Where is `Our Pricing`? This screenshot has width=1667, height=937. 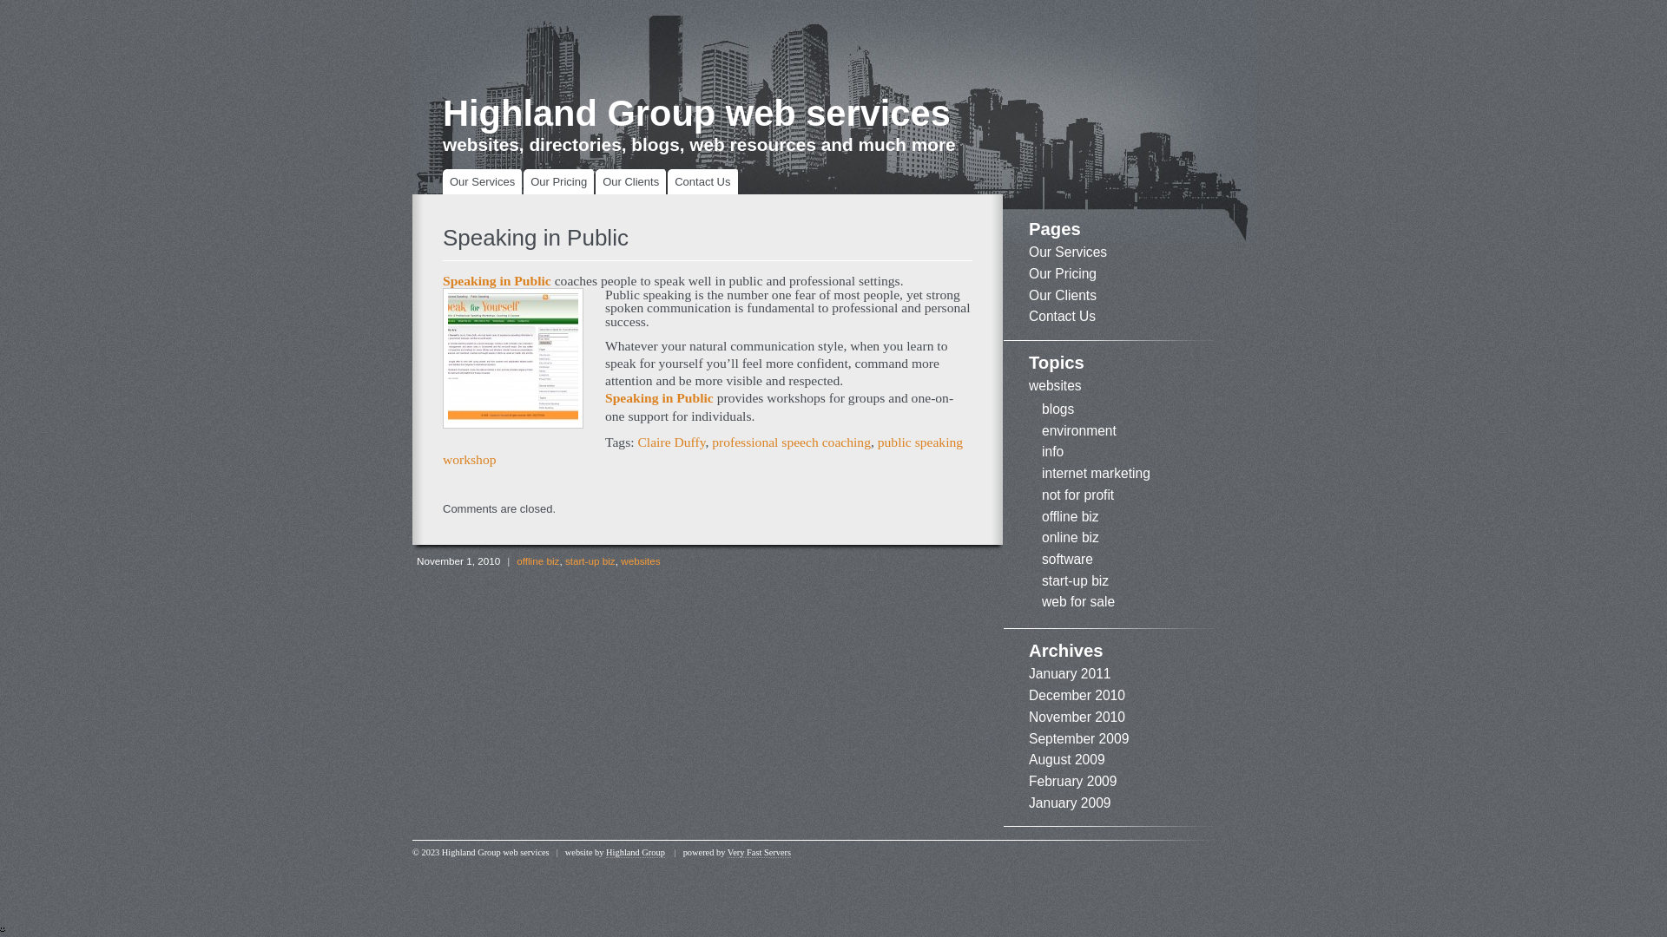 Our Pricing is located at coordinates (563, 182).